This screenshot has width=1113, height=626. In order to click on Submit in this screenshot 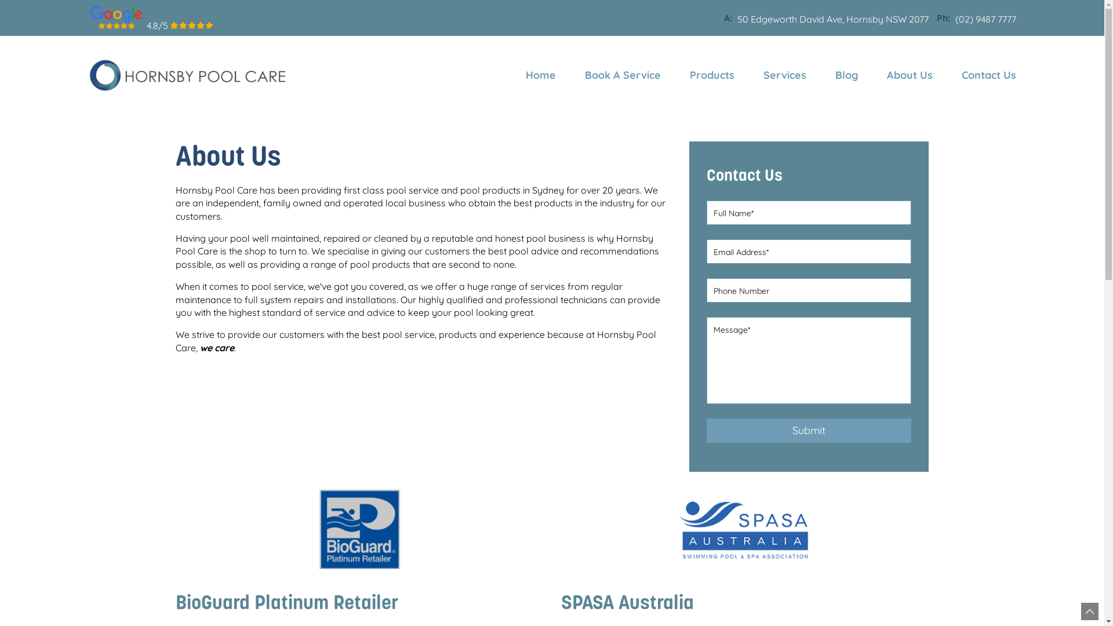, I will do `click(809, 431)`.